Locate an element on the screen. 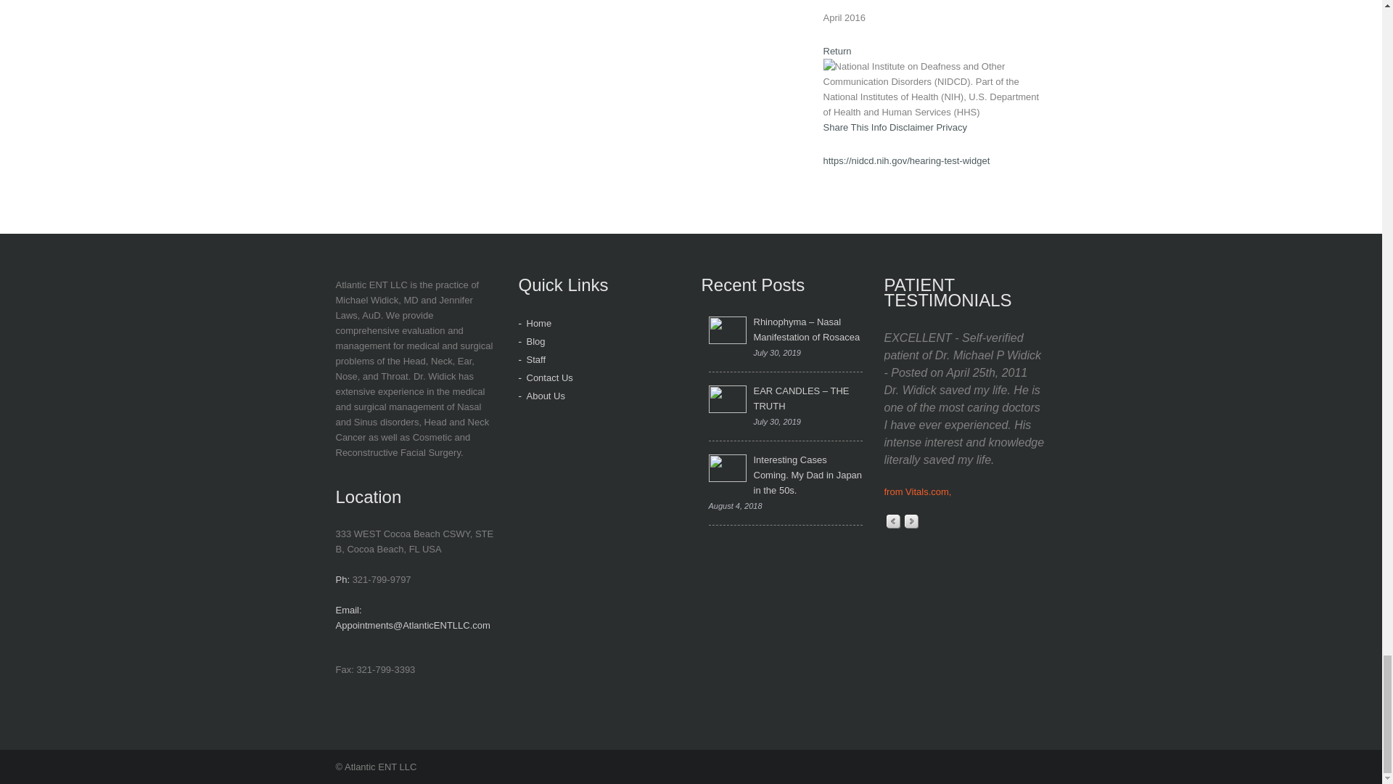 This screenshot has width=1393, height=784. Home is located at coordinates (538, 323).